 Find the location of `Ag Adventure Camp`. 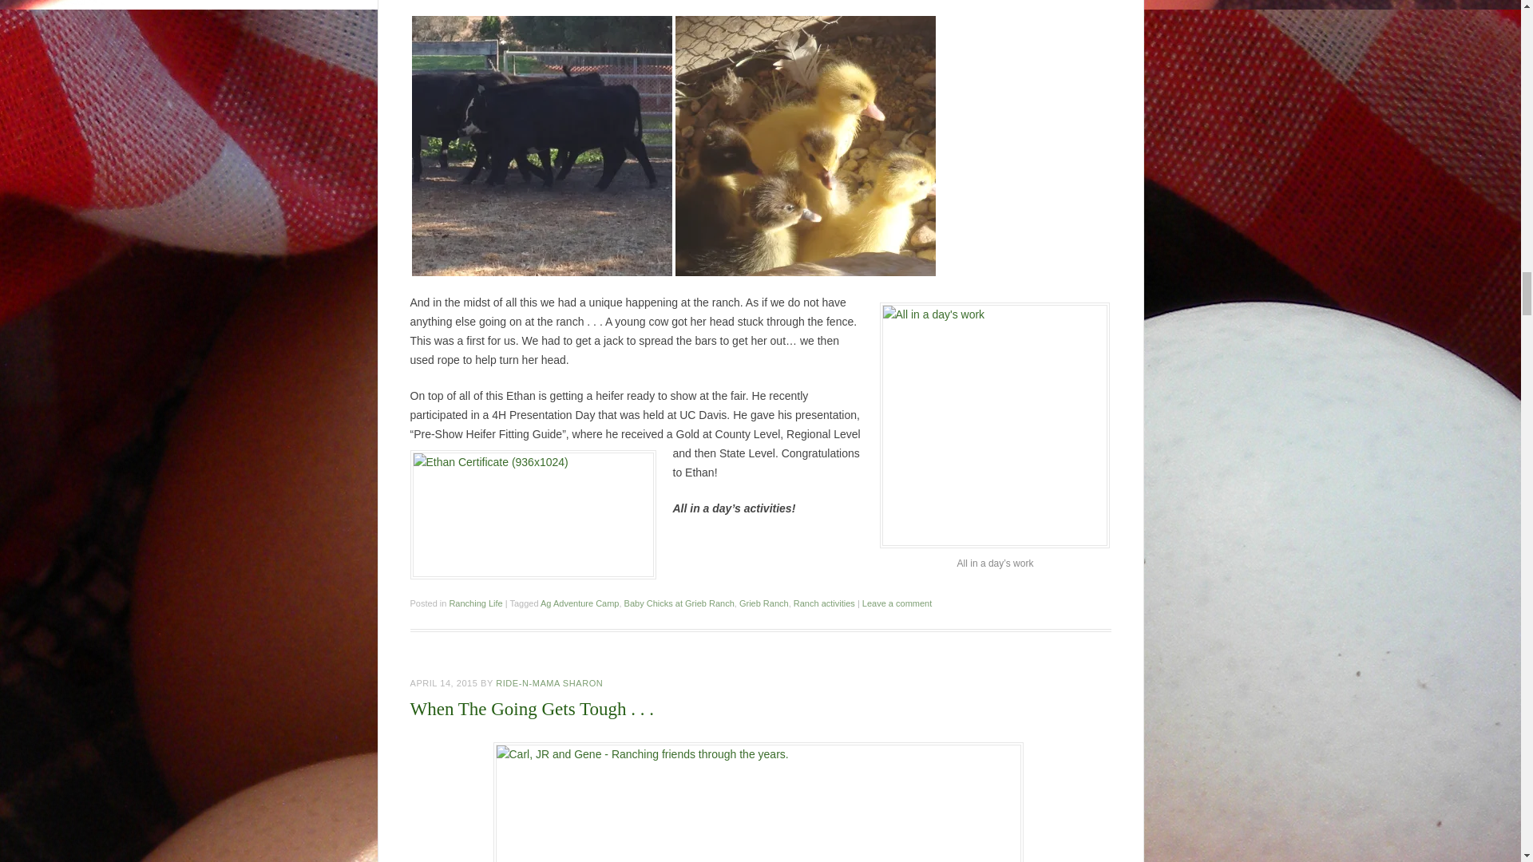

Ag Adventure Camp is located at coordinates (580, 603).